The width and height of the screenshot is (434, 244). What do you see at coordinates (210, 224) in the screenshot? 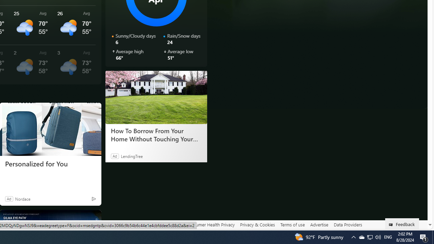
I see `Consumer Health Privacy` at bounding box center [210, 224].